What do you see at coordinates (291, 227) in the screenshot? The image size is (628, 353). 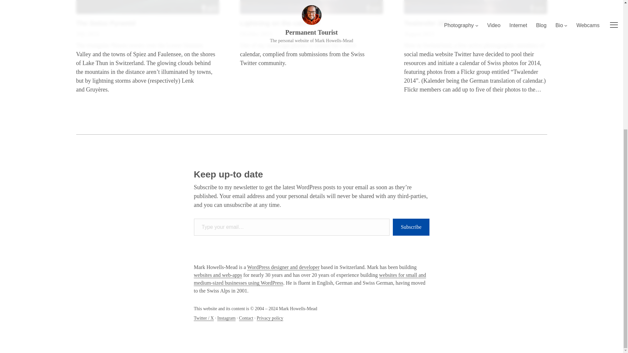 I see `Please fill in this field.` at bounding box center [291, 227].